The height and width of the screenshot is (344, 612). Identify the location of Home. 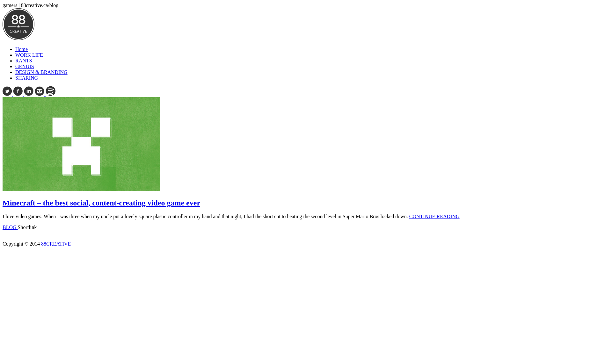
(22, 49).